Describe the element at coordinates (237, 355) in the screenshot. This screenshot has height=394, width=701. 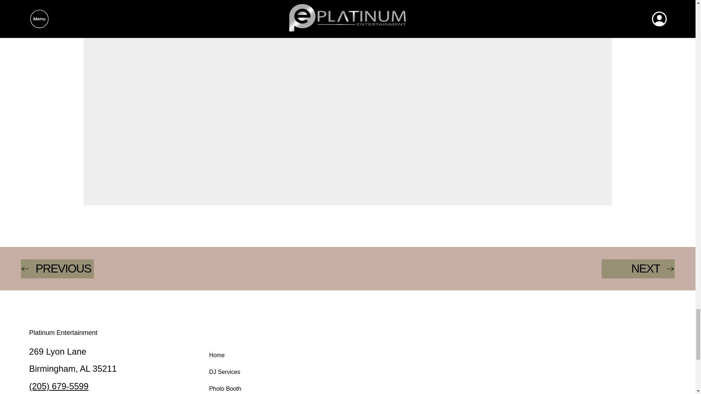
I see `Home` at that location.